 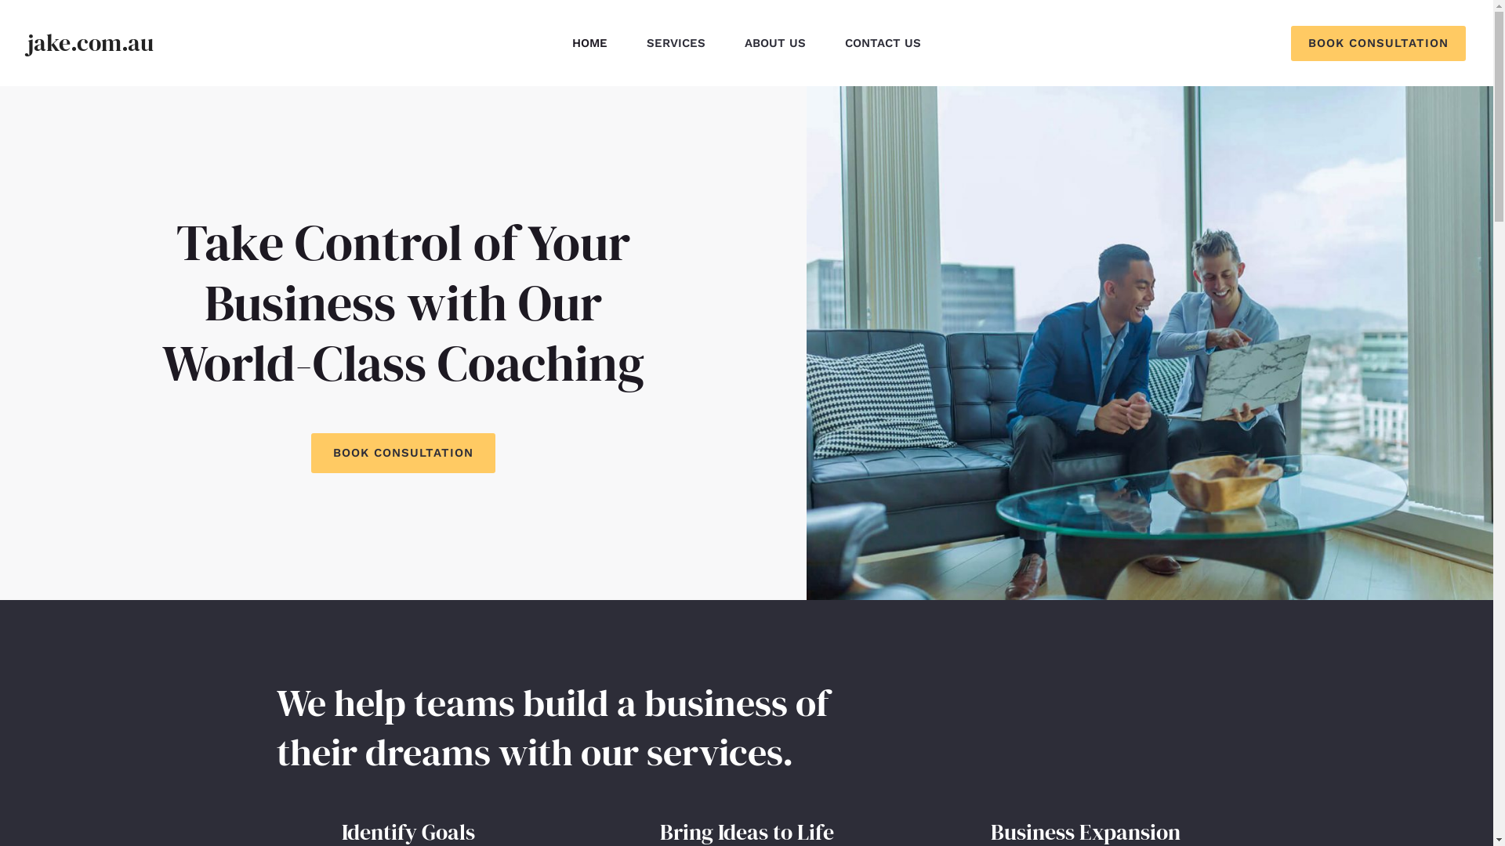 What do you see at coordinates (1378, 42) in the screenshot?
I see `BOOK CONSULTATION` at bounding box center [1378, 42].